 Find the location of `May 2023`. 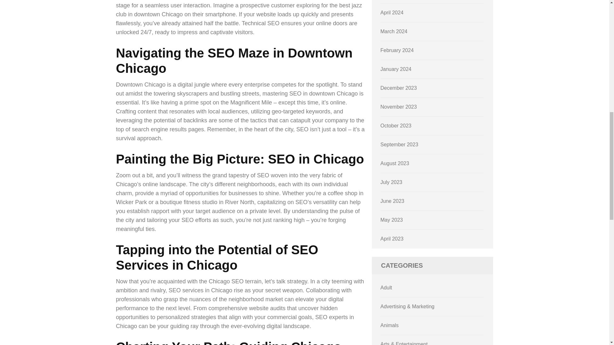

May 2023 is located at coordinates (391, 220).